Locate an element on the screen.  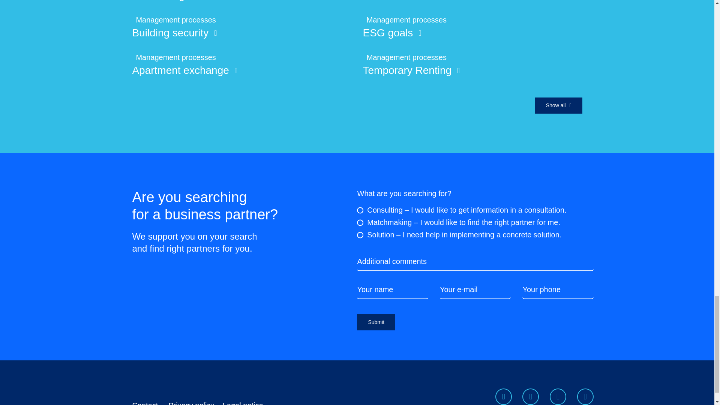
Submit is located at coordinates (475, 326).